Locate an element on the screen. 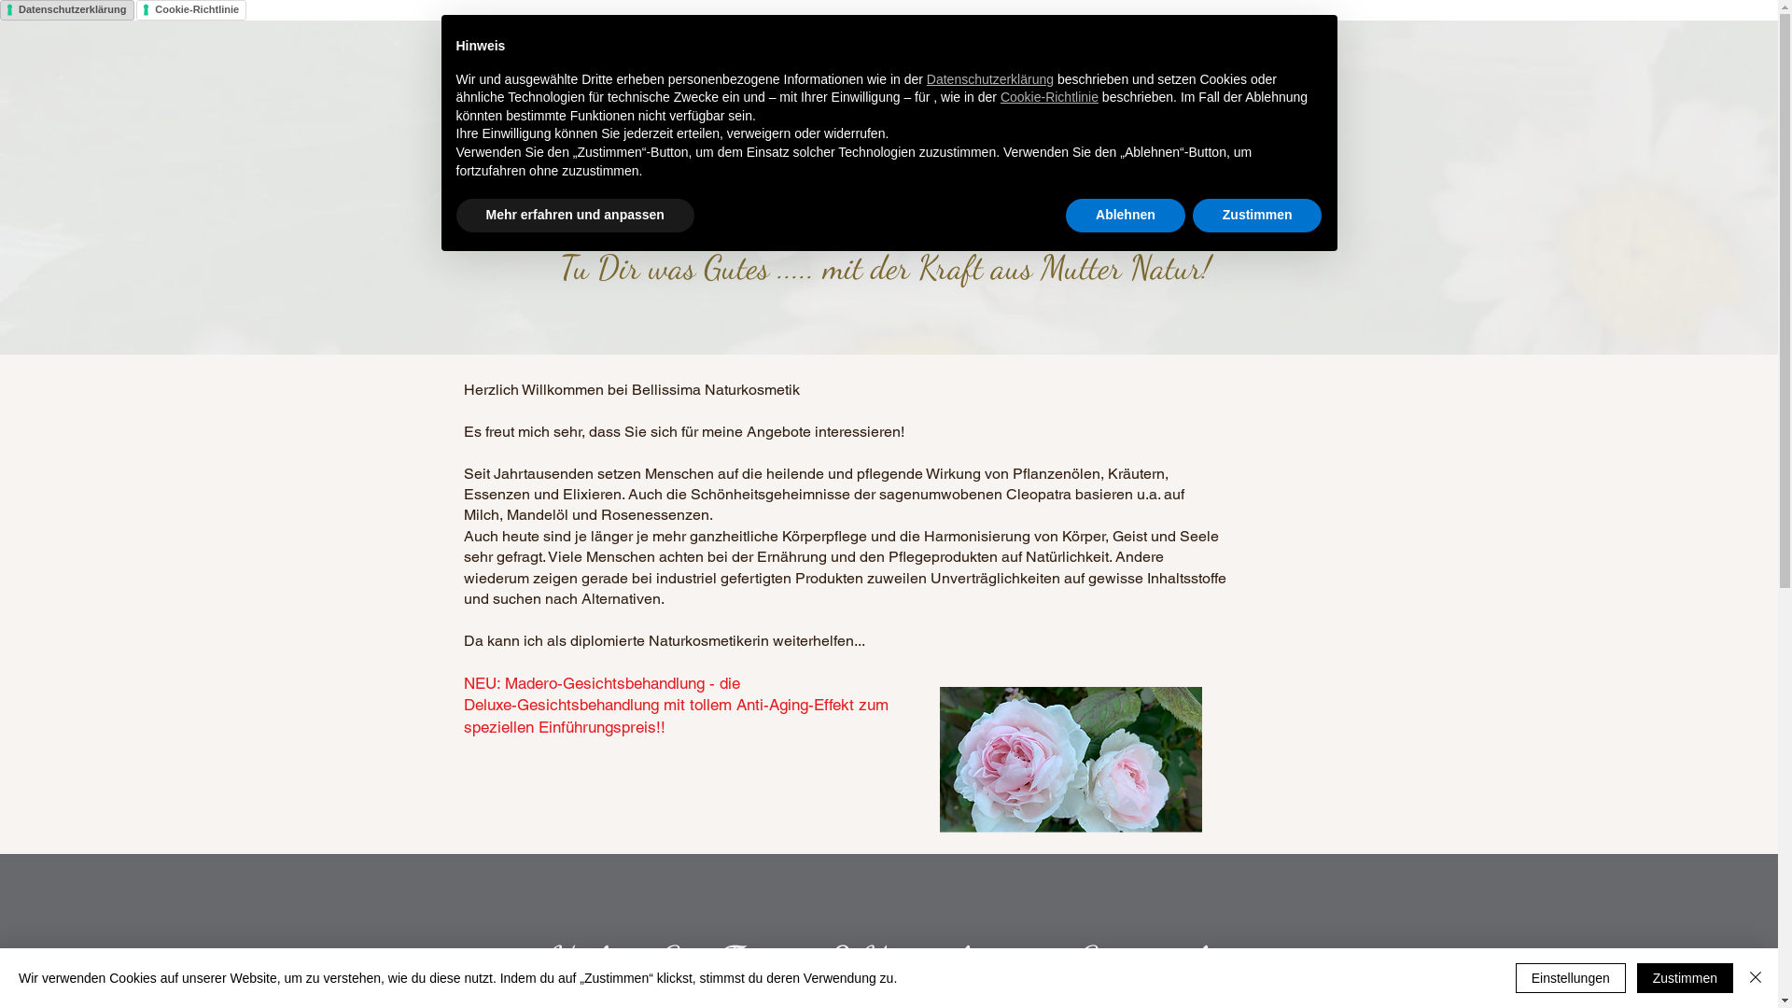  Mehr erfahren und anpassen is located at coordinates (575, 216).